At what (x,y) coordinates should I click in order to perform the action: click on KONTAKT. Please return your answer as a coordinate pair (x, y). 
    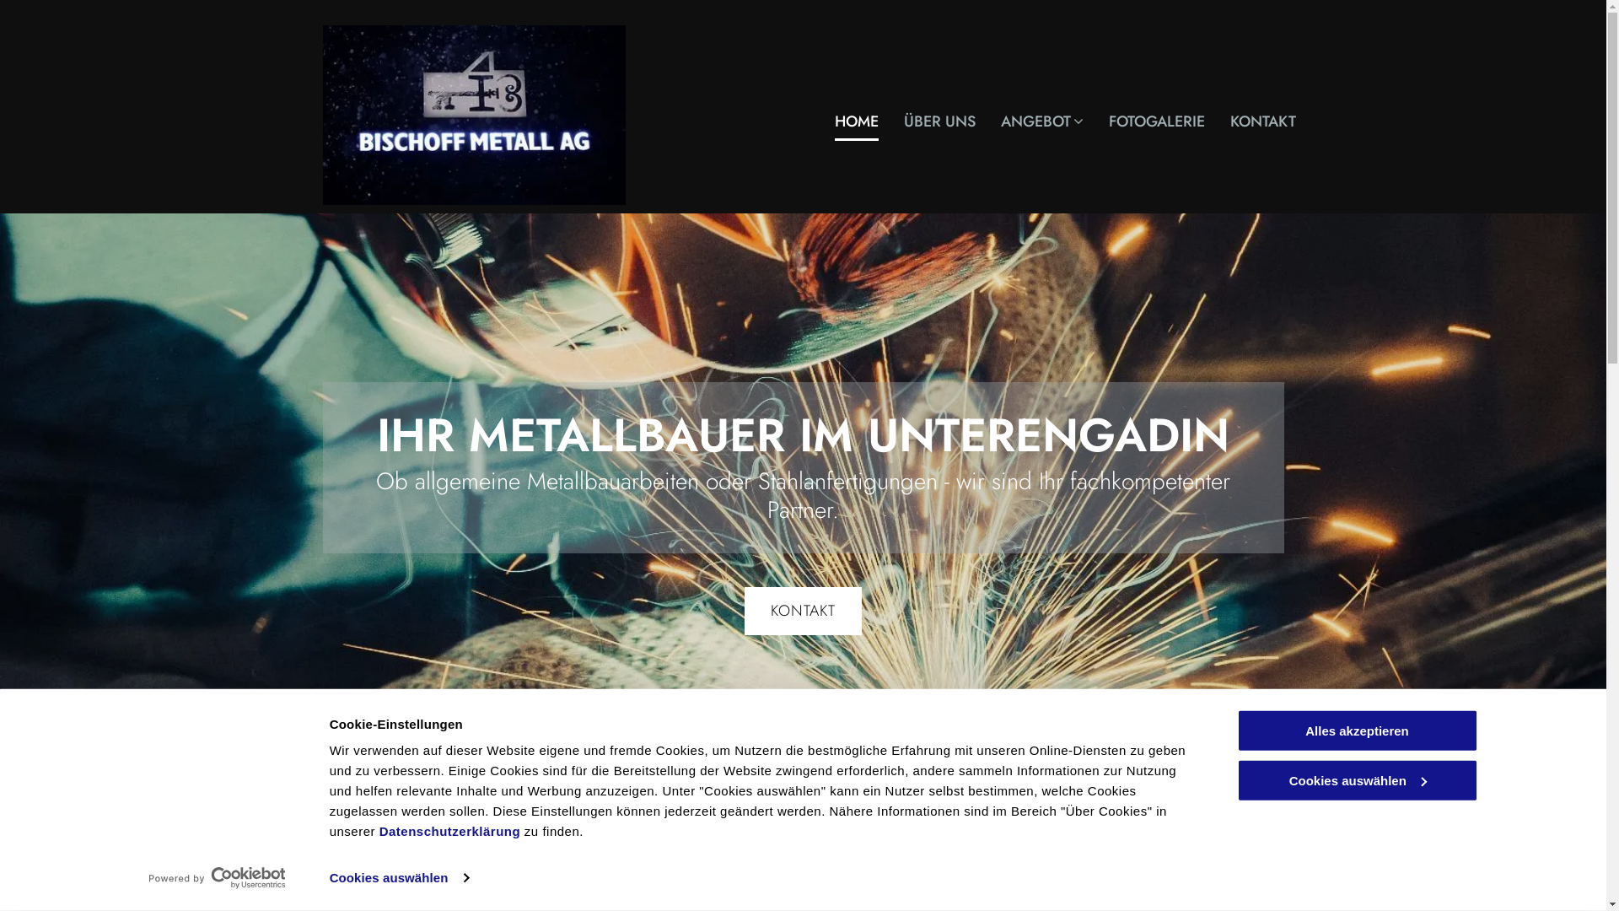
    Looking at the image, I should click on (803, 611).